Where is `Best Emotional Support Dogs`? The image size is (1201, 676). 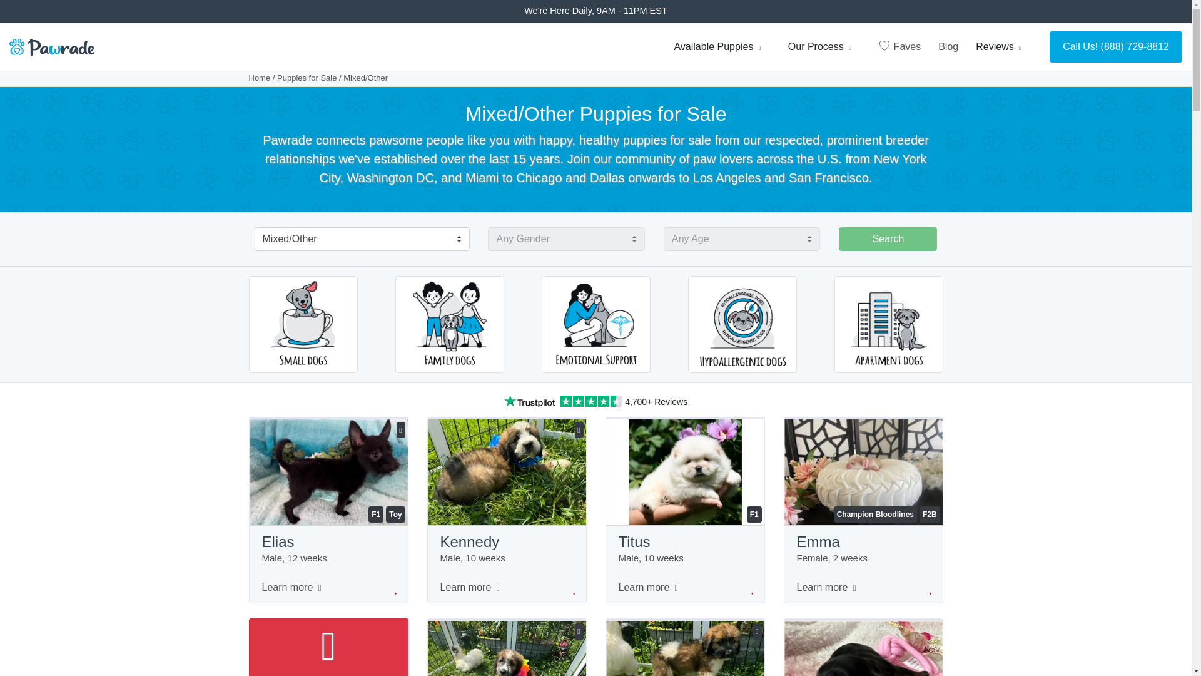 Best Emotional Support Dogs is located at coordinates (595, 323).